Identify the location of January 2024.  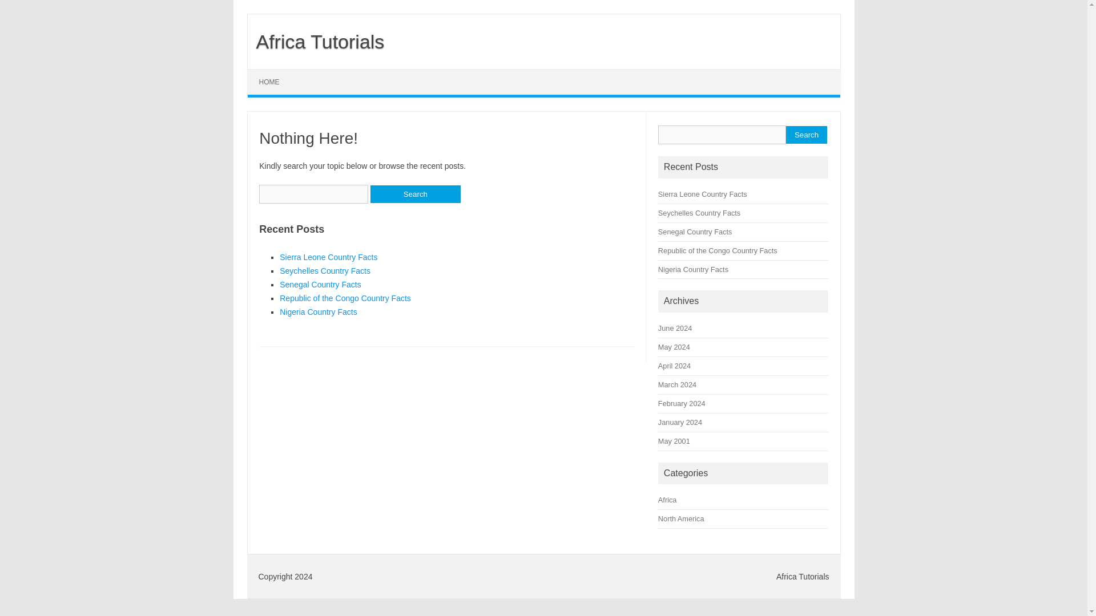
(680, 422).